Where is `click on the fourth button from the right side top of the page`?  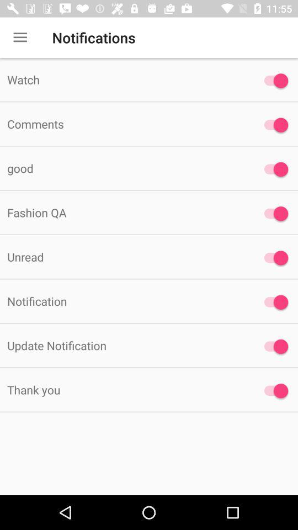 click on the fourth button from the right side top of the page is located at coordinates (274, 213).